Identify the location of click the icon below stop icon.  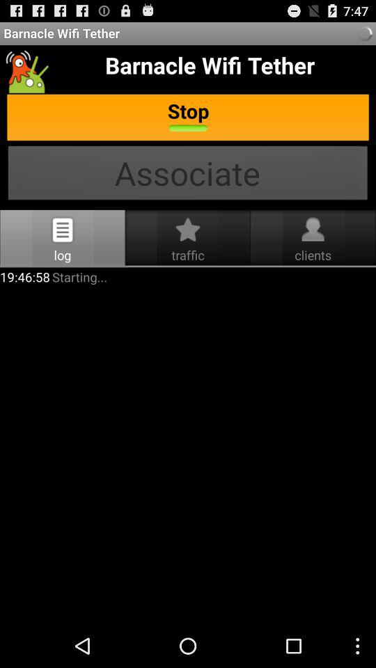
(188, 174).